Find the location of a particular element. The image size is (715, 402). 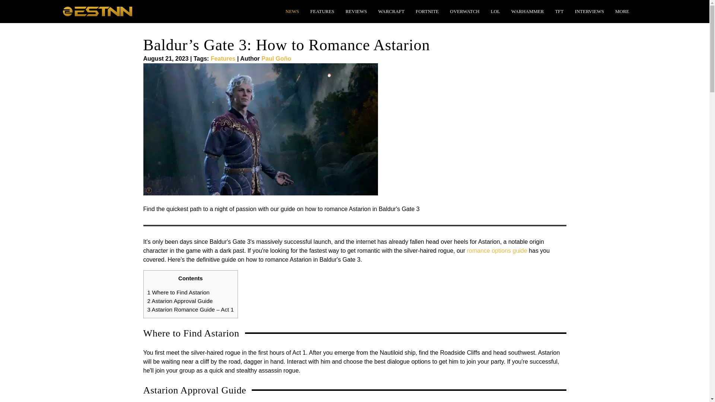

2 Astarion Approval Guide is located at coordinates (180, 301).